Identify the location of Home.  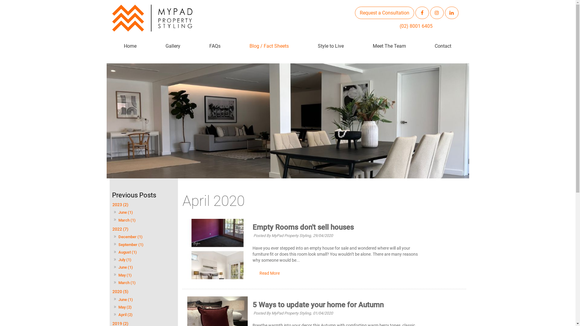
(130, 46).